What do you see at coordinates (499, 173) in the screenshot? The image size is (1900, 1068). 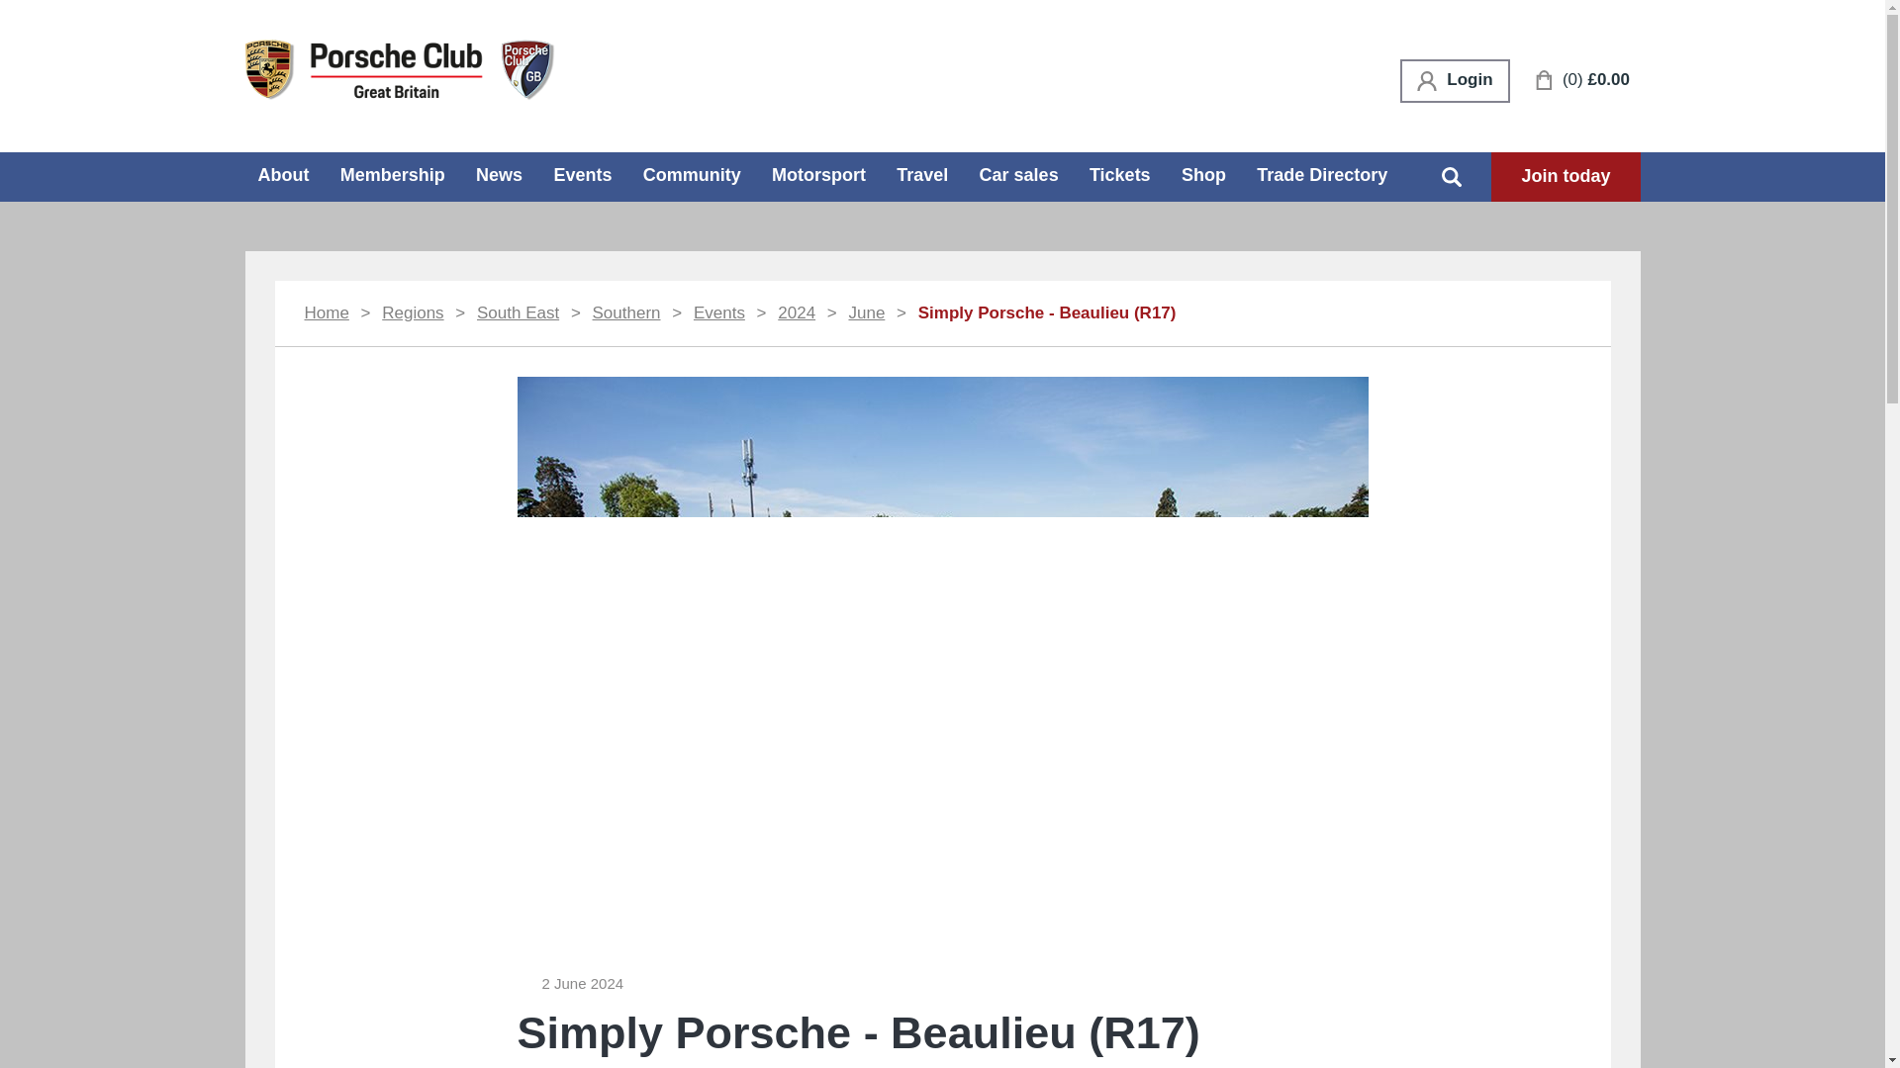 I see `News` at bounding box center [499, 173].